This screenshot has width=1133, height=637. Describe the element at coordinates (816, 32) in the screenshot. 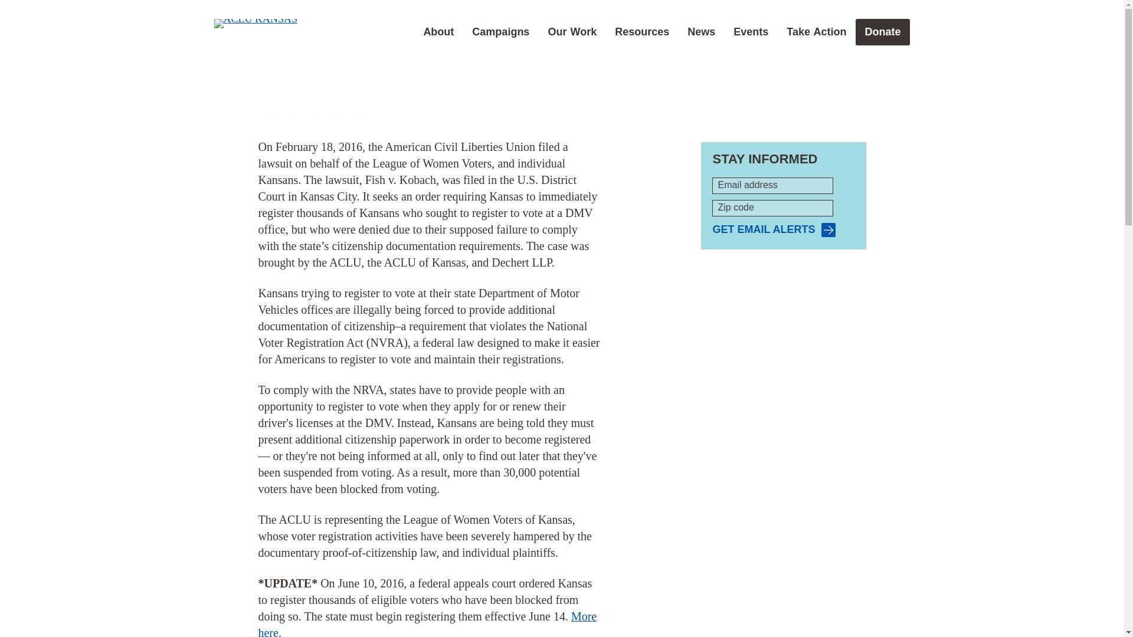

I see `Take Action` at that location.